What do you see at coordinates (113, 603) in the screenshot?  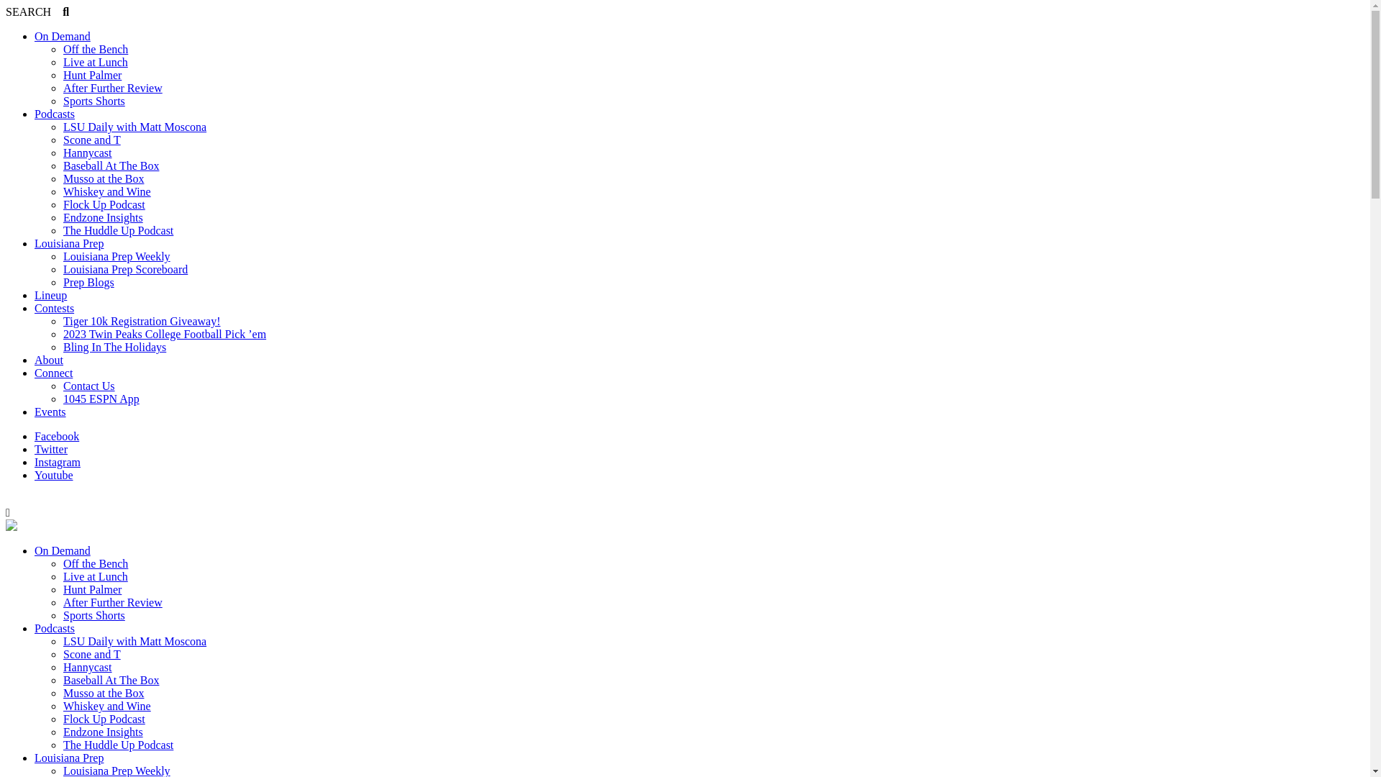 I see `After Further Review` at bounding box center [113, 603].